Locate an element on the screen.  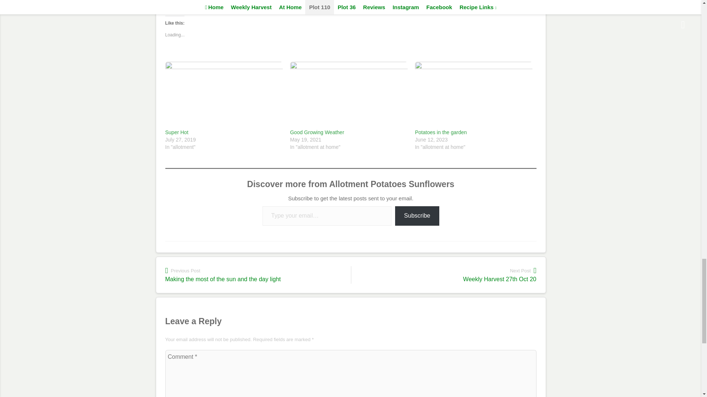
Potatoes in the garden is located at coordinates (441, 132).